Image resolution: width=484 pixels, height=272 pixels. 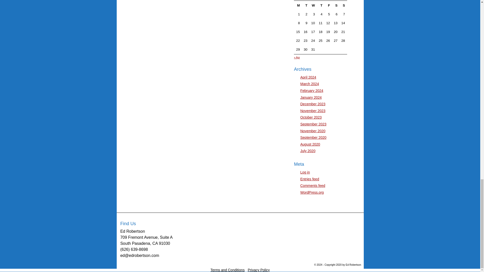 What do you see at coordinates (343, 5) in the screenshot?
I see `Sunday` at bounding box center [343, 5].